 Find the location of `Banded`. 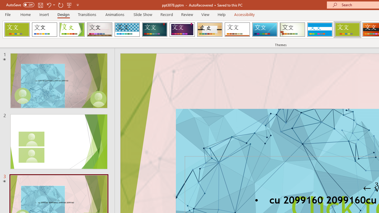

Banded is located at coordinates (320, 30).